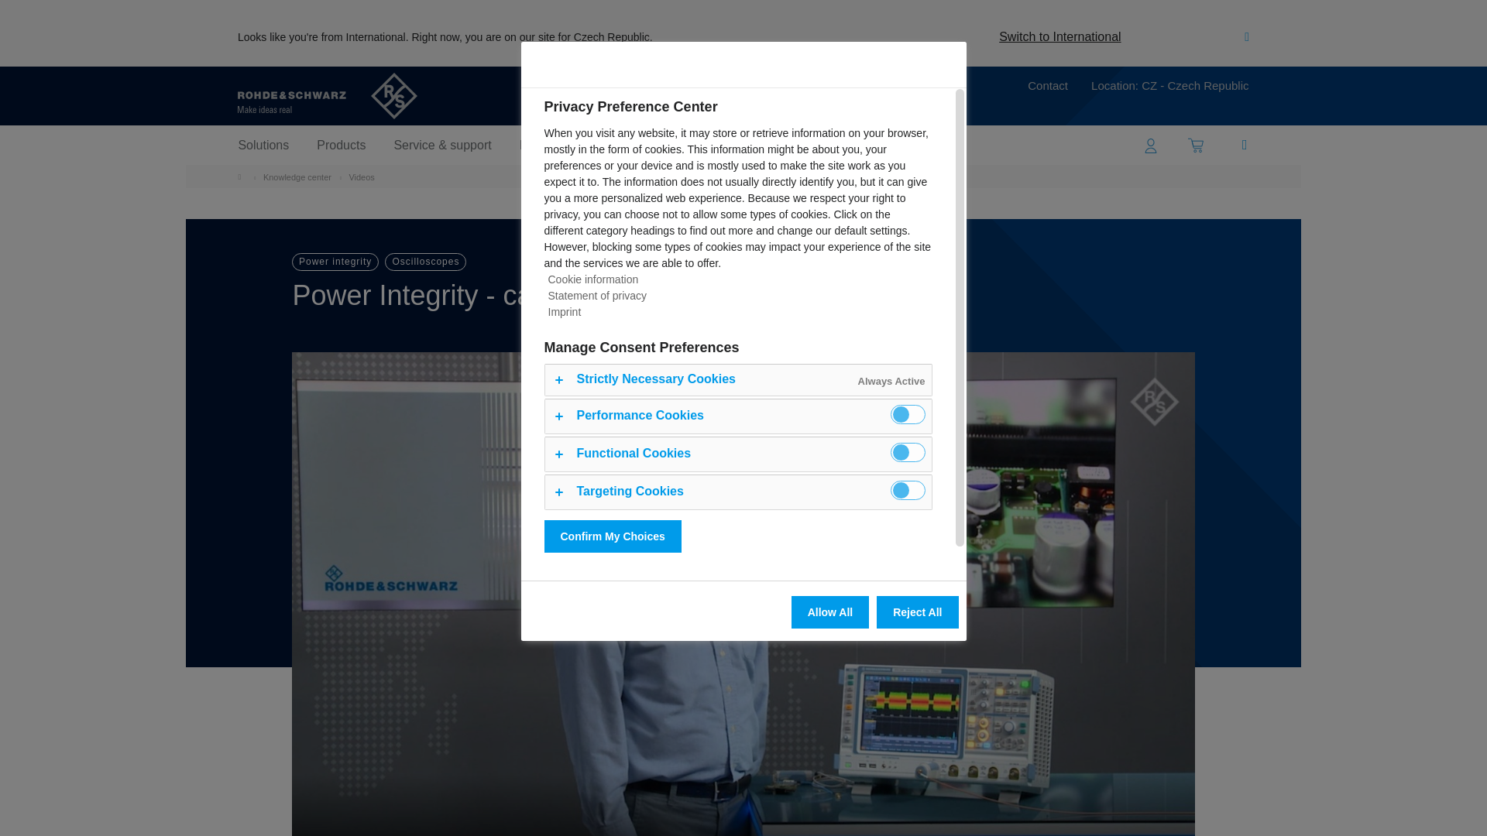  I want to click on Contact, so click(1047, 87).